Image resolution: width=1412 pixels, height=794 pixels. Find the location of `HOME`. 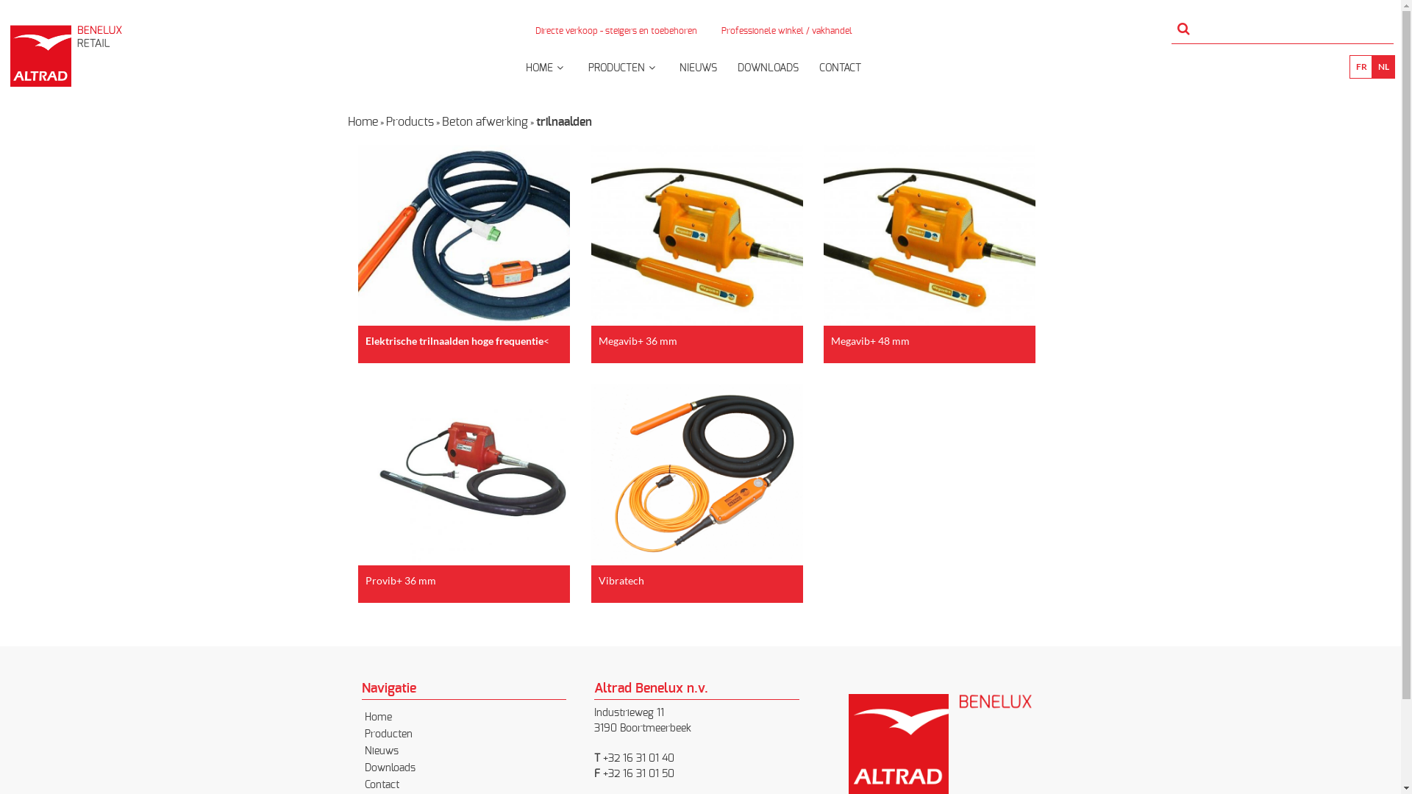

HOME is located at coordinates (547, 74).